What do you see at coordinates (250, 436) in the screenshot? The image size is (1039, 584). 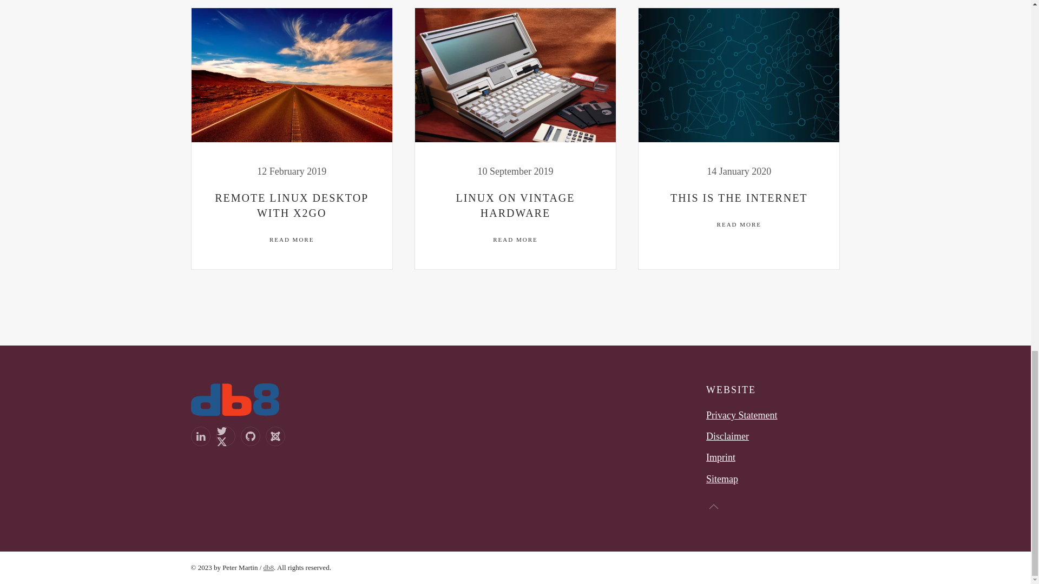 I see `Github Page of Peter Martin` at bounding box center [250, 436].